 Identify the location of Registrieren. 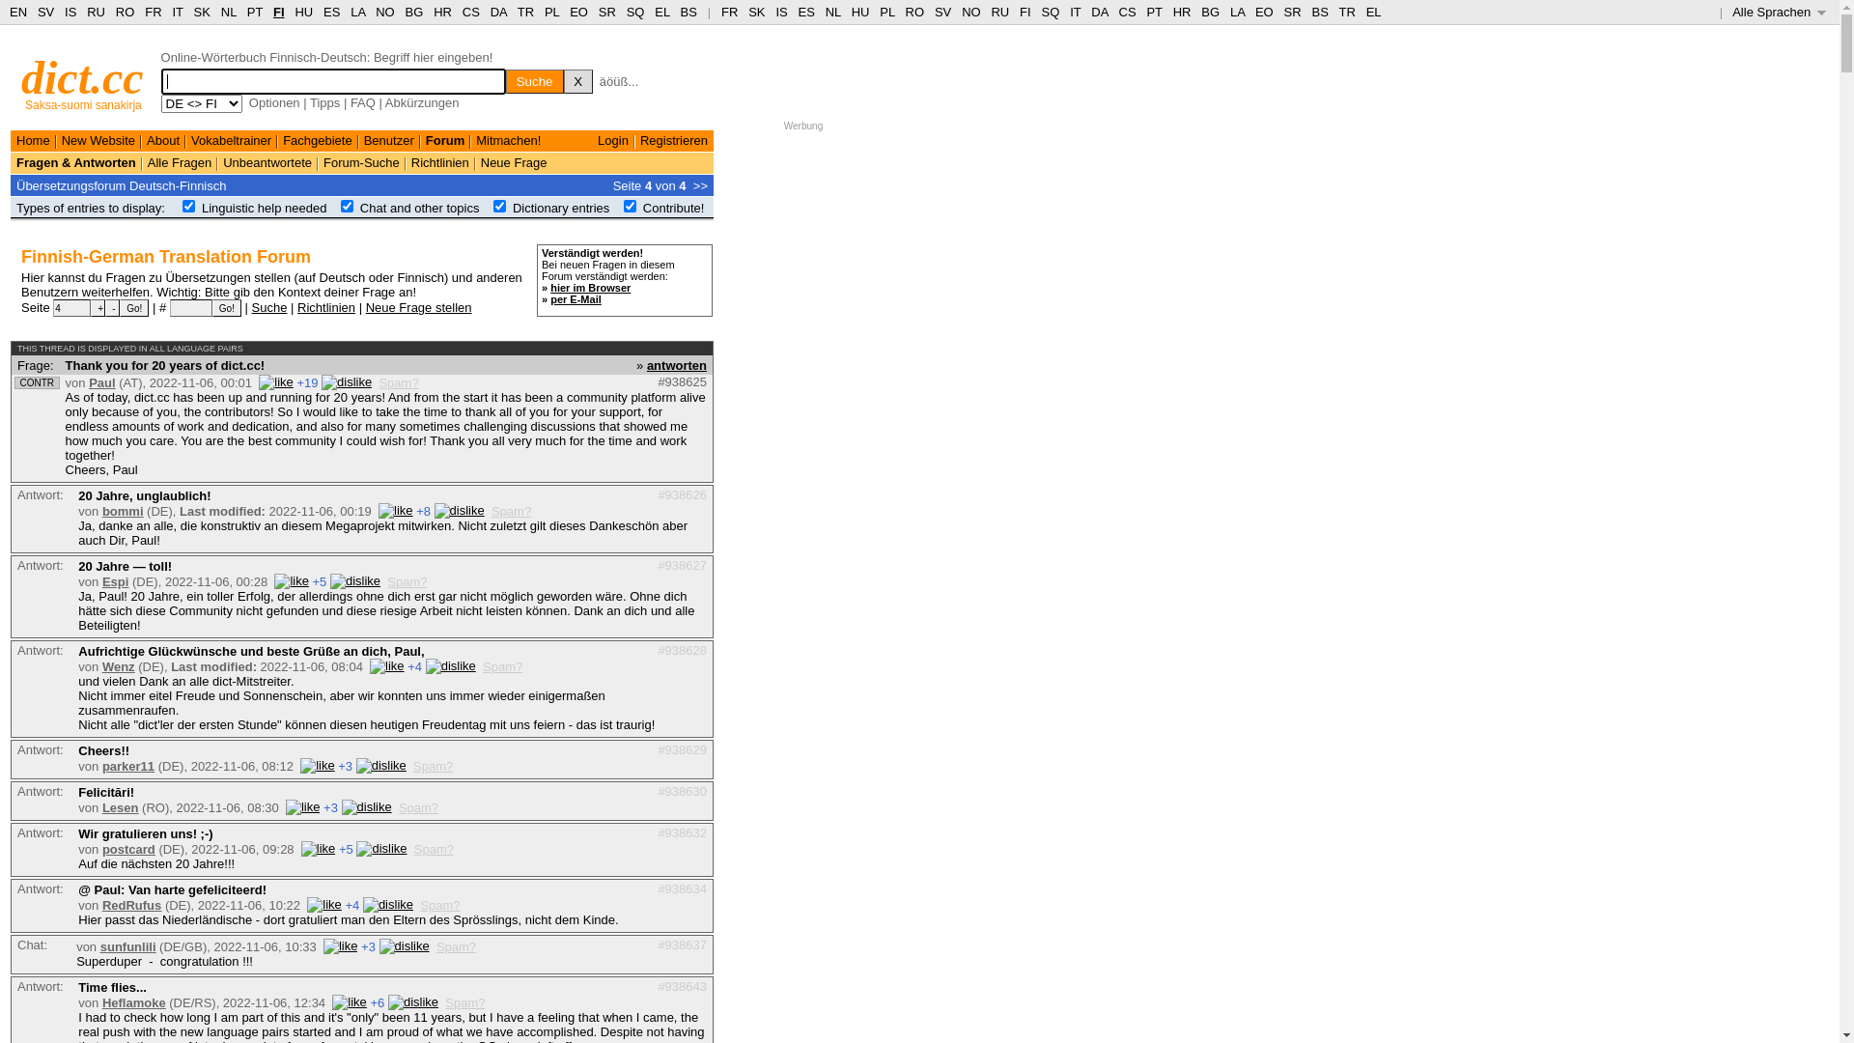
(674, 141).